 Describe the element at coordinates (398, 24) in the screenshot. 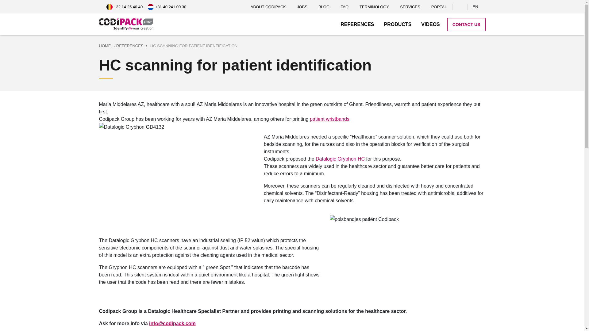

I see `PRODUCTS` at that location.